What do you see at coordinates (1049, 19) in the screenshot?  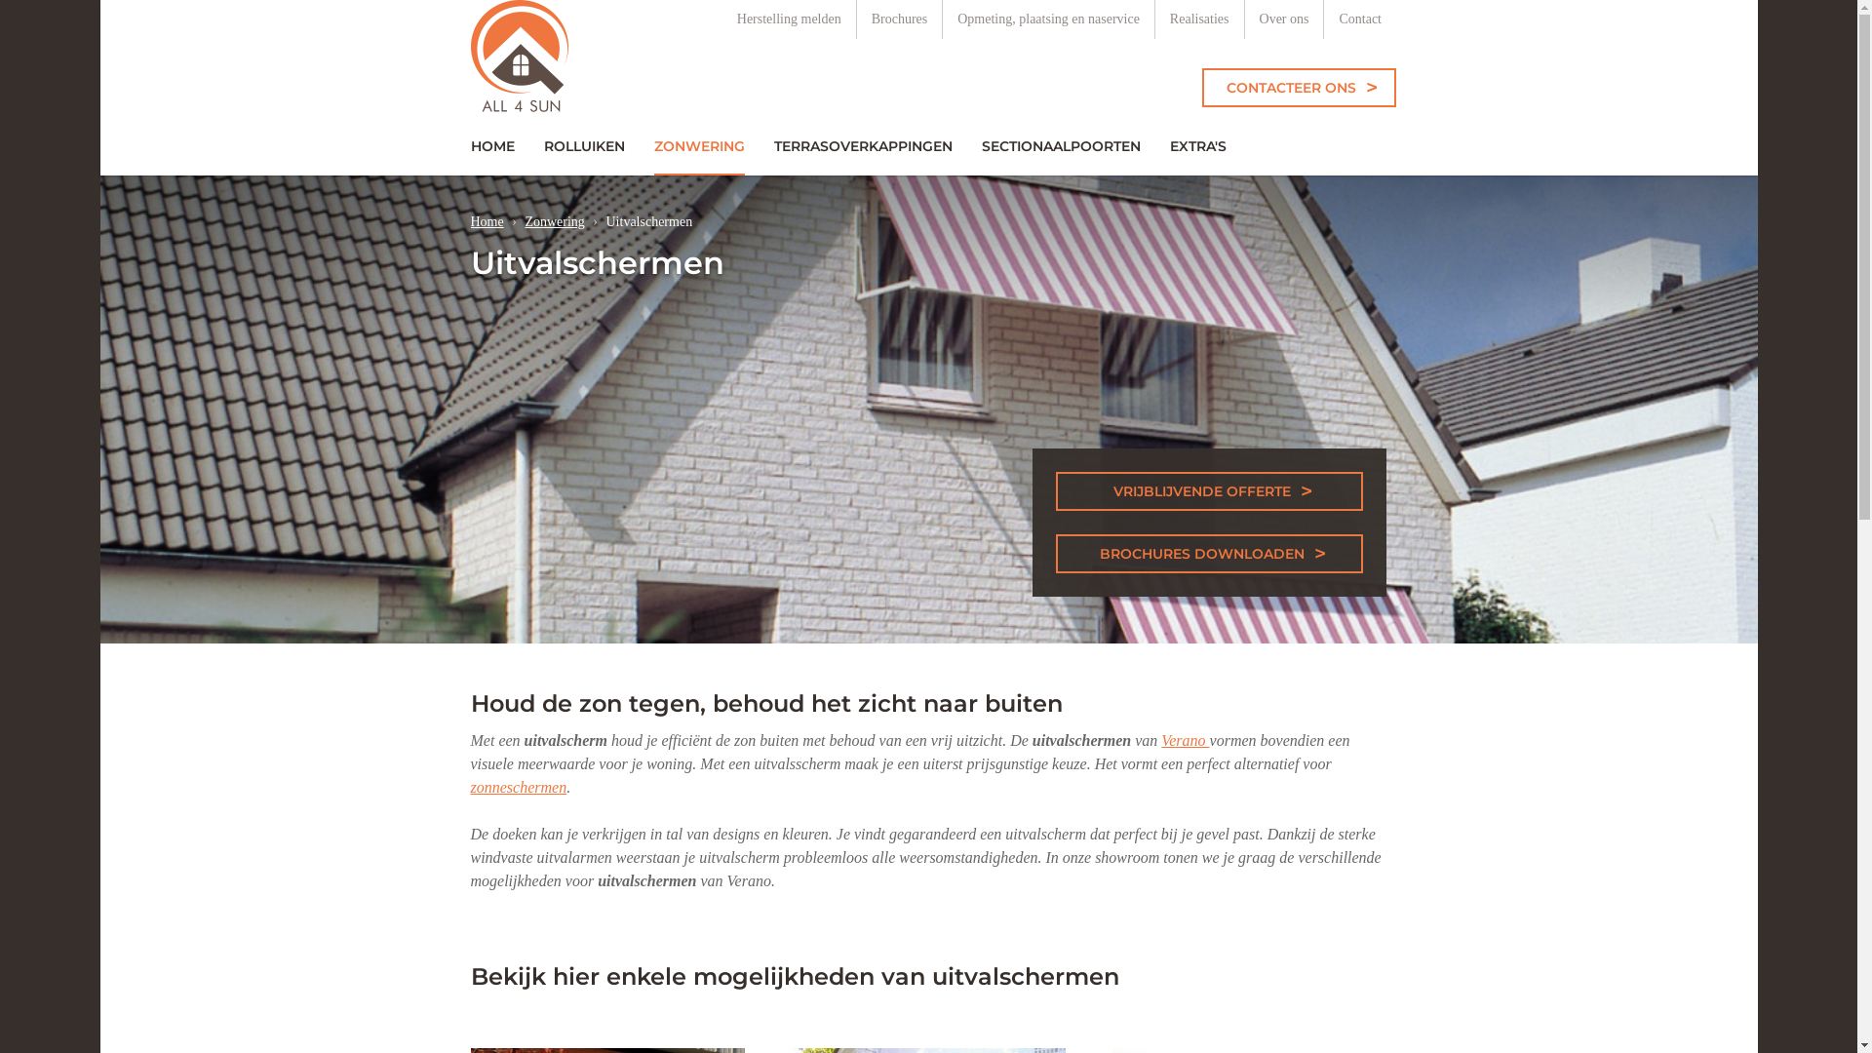 I see `Opmeting, plaatsing en naservice` at bounding box center [1049, 19].